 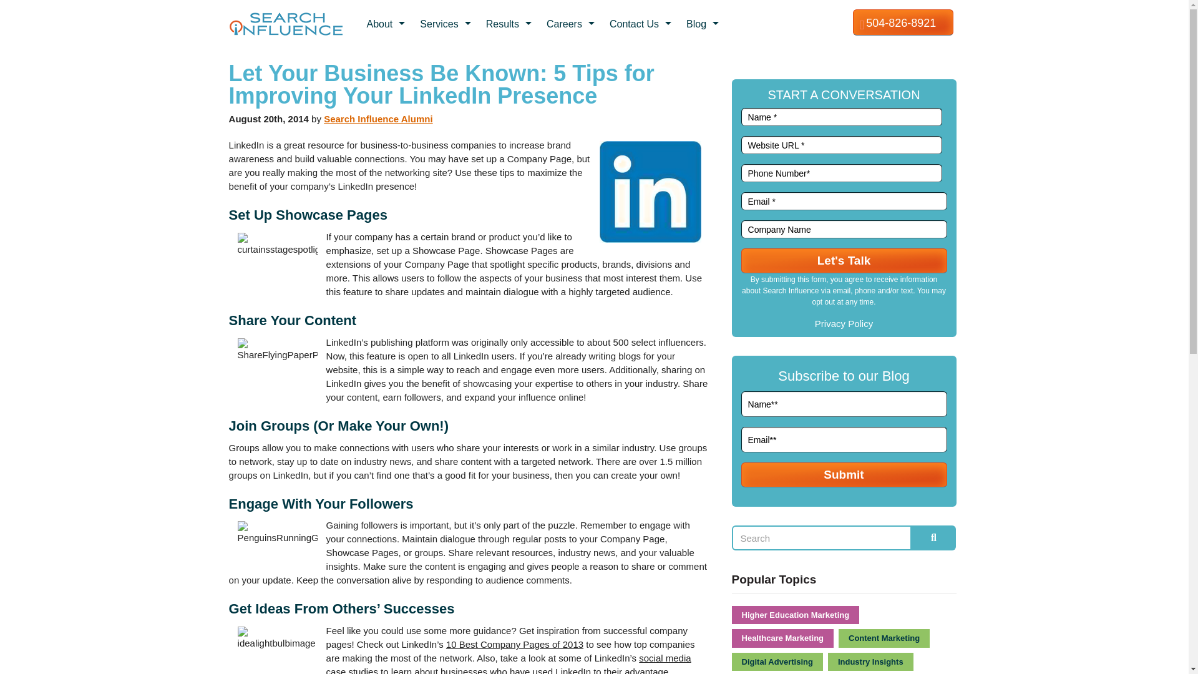 I want to click on About, so click(x=387, y=24).